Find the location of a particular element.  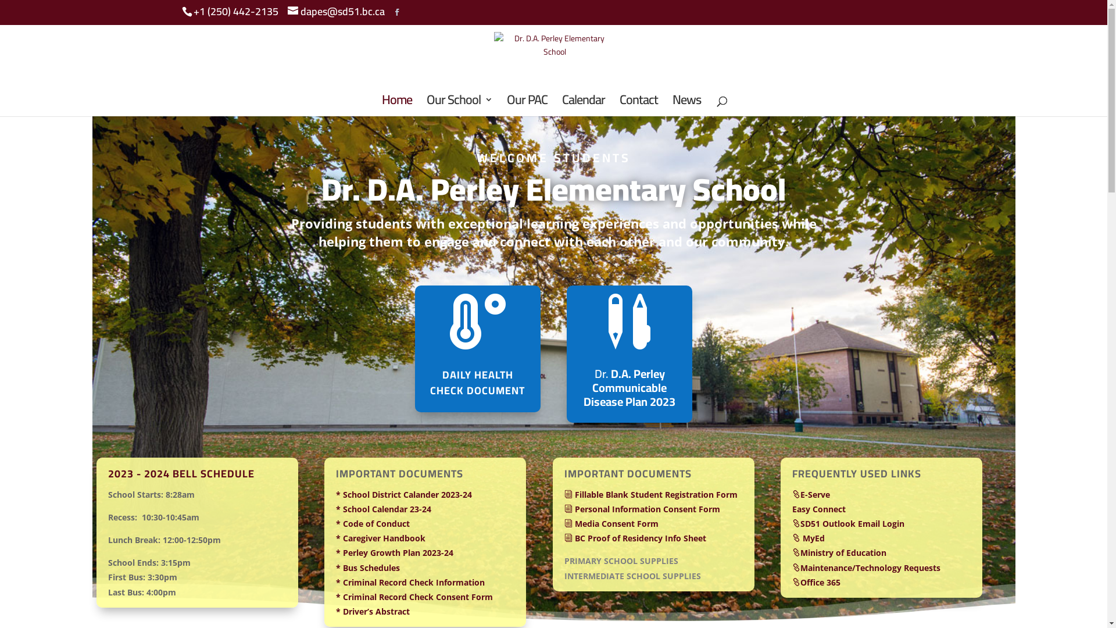

Calendar is located at coordinates (583, 106).